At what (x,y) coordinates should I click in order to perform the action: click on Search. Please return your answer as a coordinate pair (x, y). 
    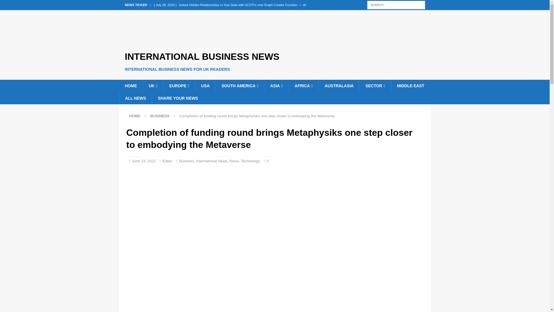
    Looking at the image, I should click on (21, 5).